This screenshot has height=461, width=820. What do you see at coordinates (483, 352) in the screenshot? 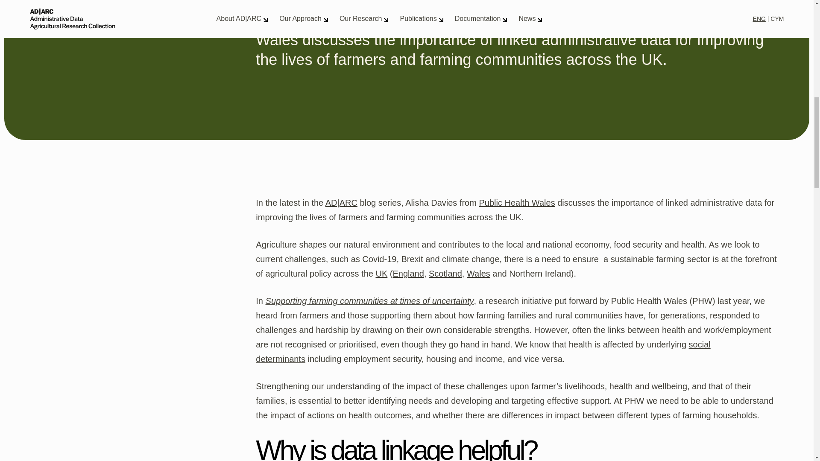
I see `social determinants` at bounding box center [483, 352].